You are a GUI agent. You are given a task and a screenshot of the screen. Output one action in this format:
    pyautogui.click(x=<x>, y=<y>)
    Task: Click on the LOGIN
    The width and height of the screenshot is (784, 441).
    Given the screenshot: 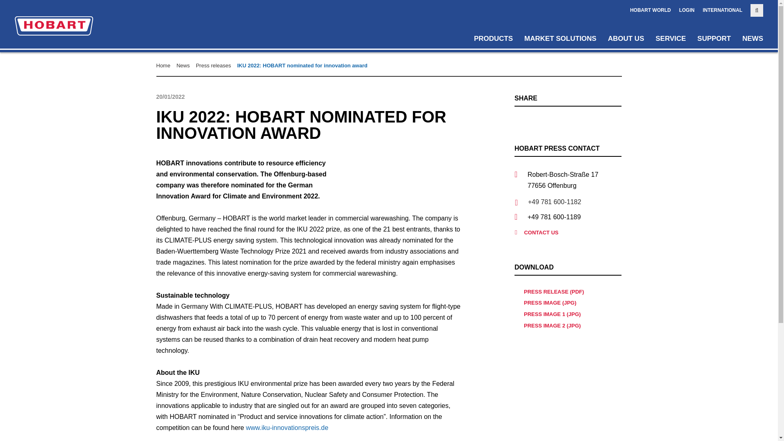 What is the action you would take?
    pyautogui.click(x=687, y=10)
    